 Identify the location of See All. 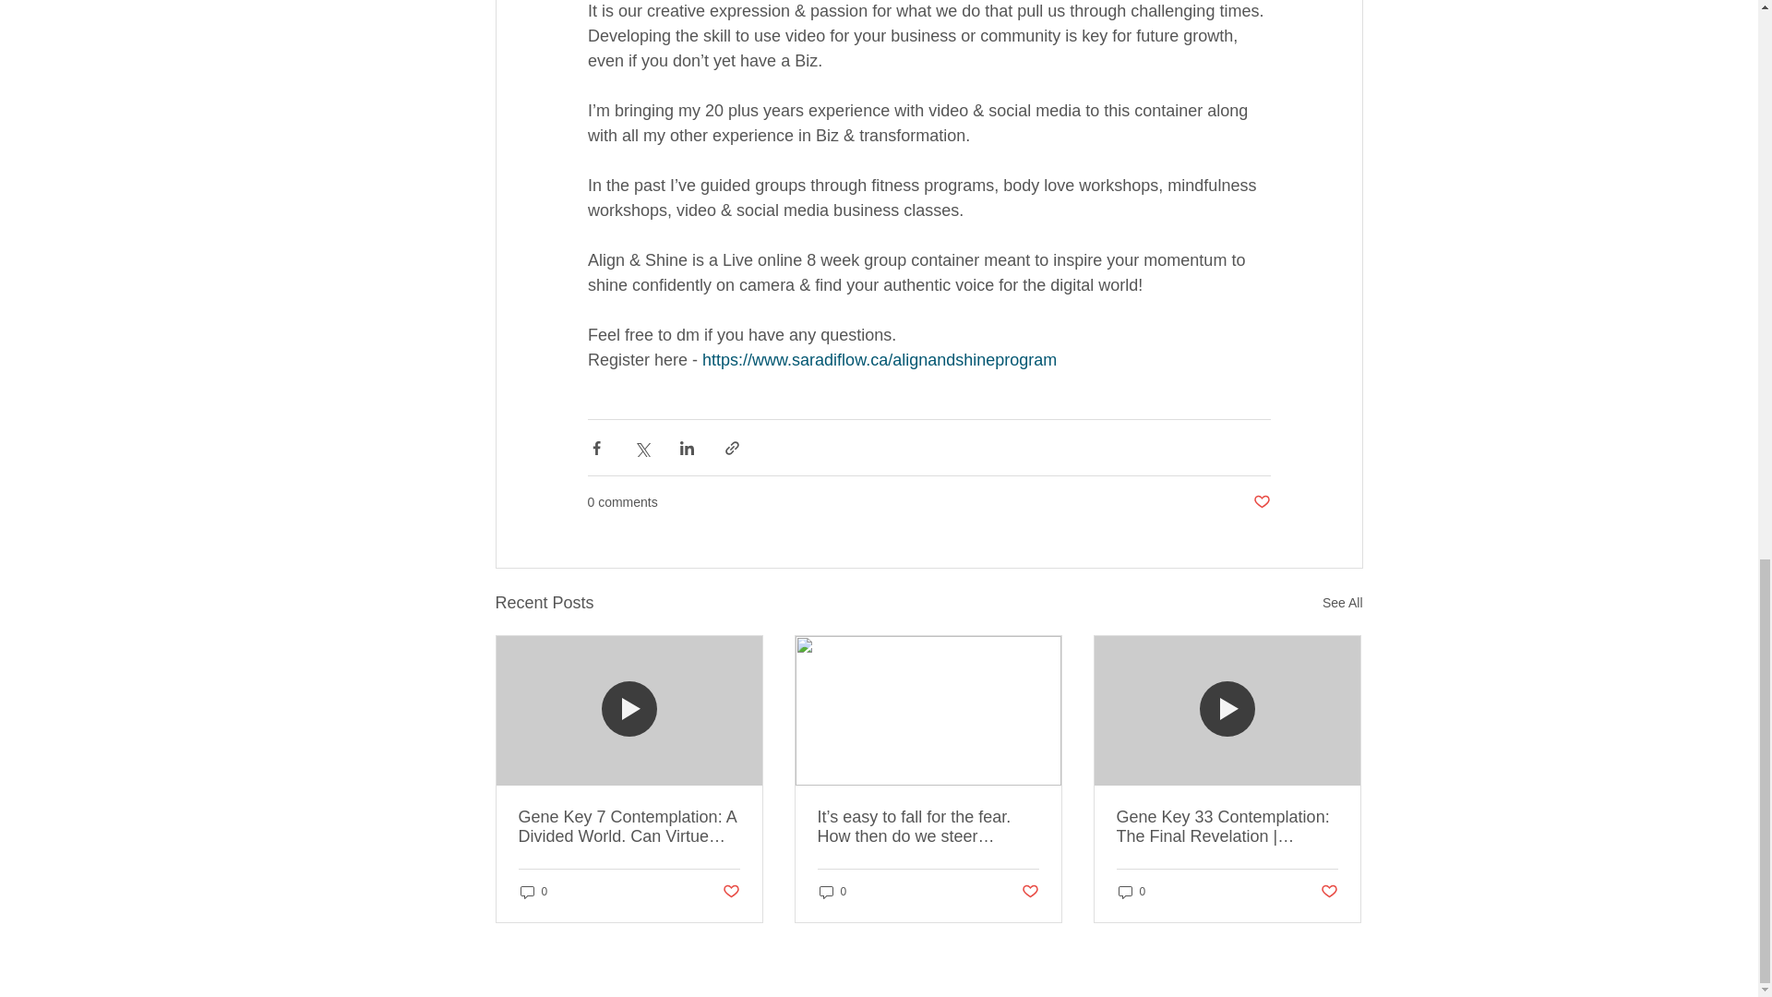
(1342, 604).